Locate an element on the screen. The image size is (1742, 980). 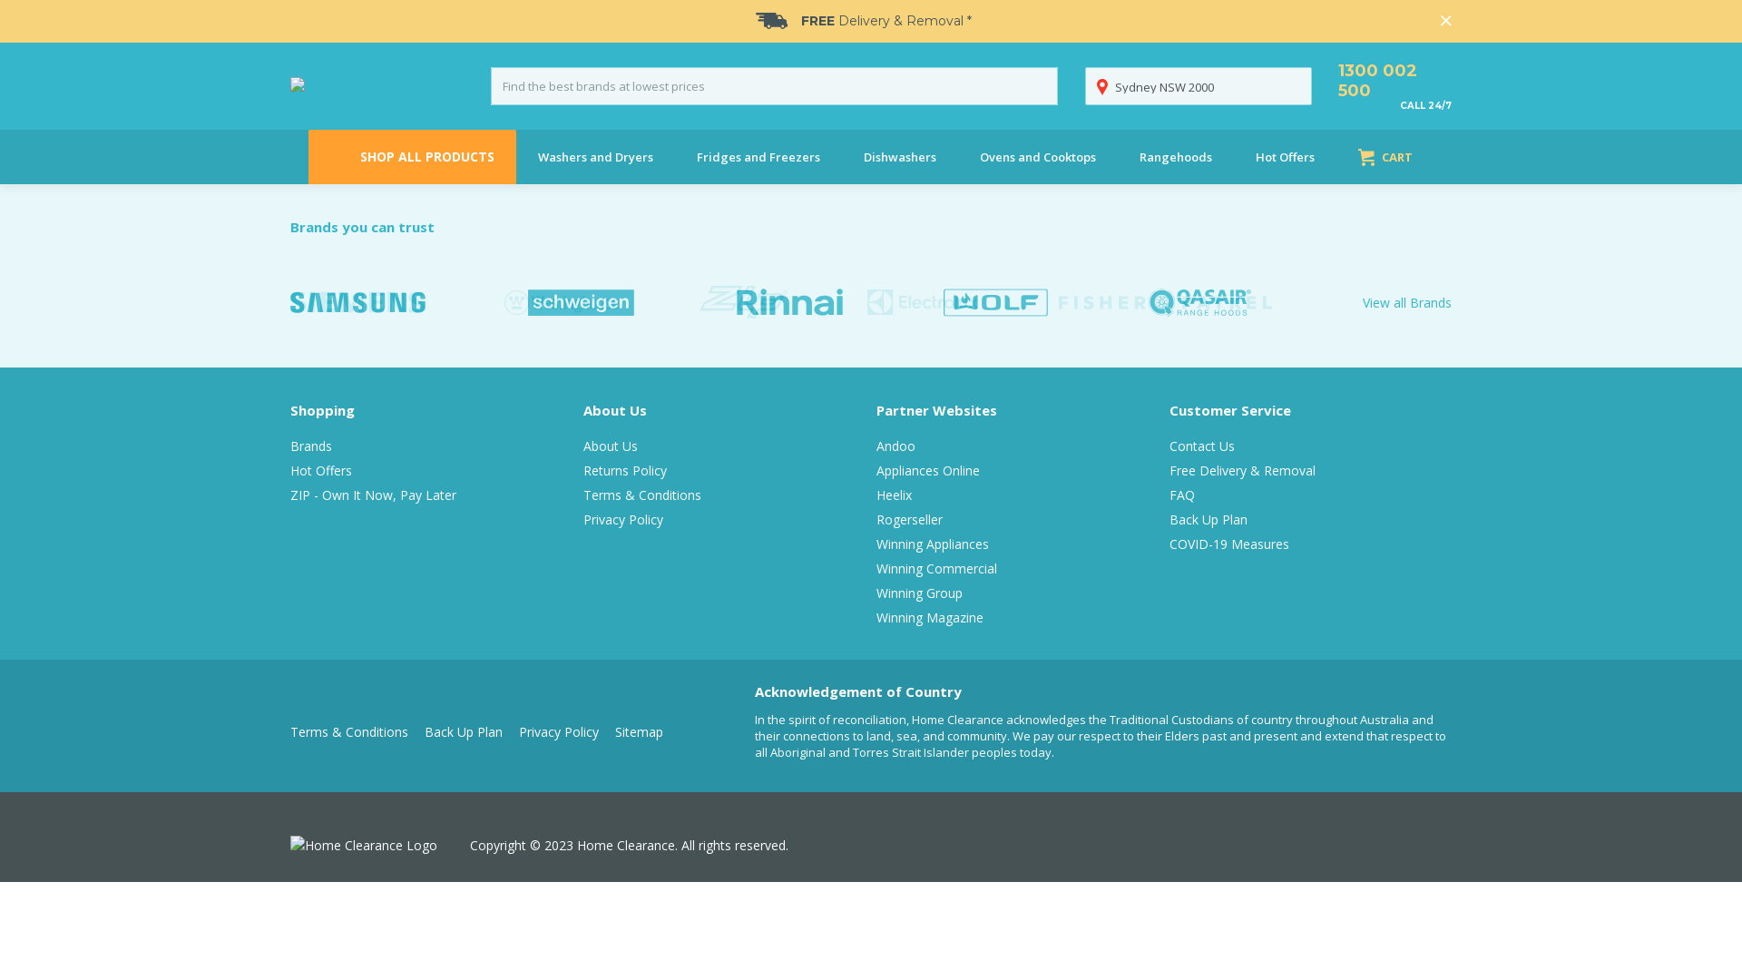
About Us is located at coordinates (611, 446).